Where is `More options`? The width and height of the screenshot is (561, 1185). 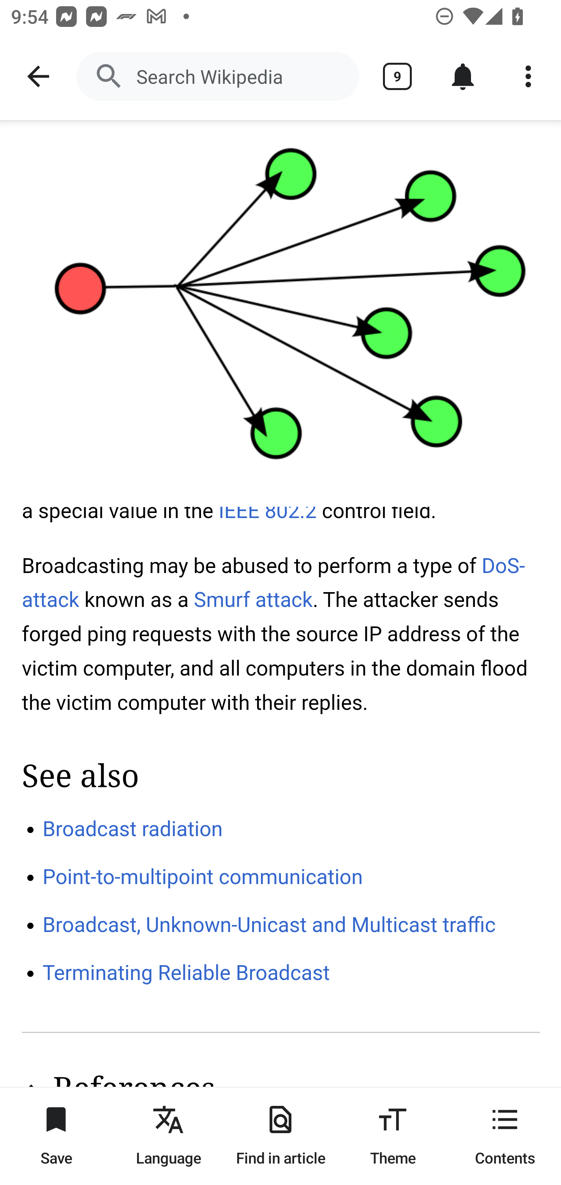
More options is located at coordinates (528, 76).